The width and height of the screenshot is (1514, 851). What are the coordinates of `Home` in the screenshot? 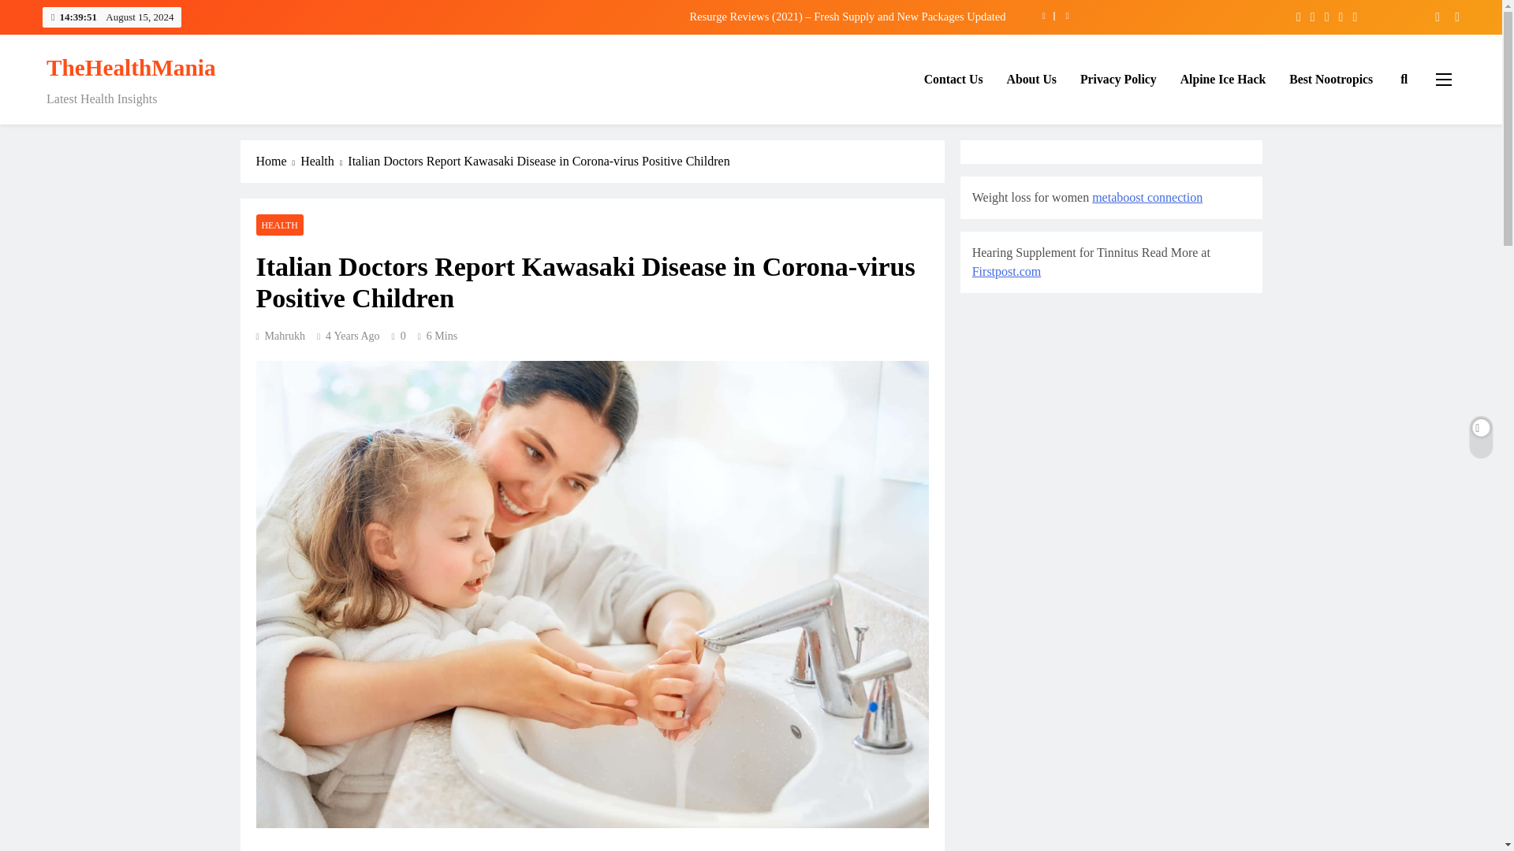 It's located at (278, 162).